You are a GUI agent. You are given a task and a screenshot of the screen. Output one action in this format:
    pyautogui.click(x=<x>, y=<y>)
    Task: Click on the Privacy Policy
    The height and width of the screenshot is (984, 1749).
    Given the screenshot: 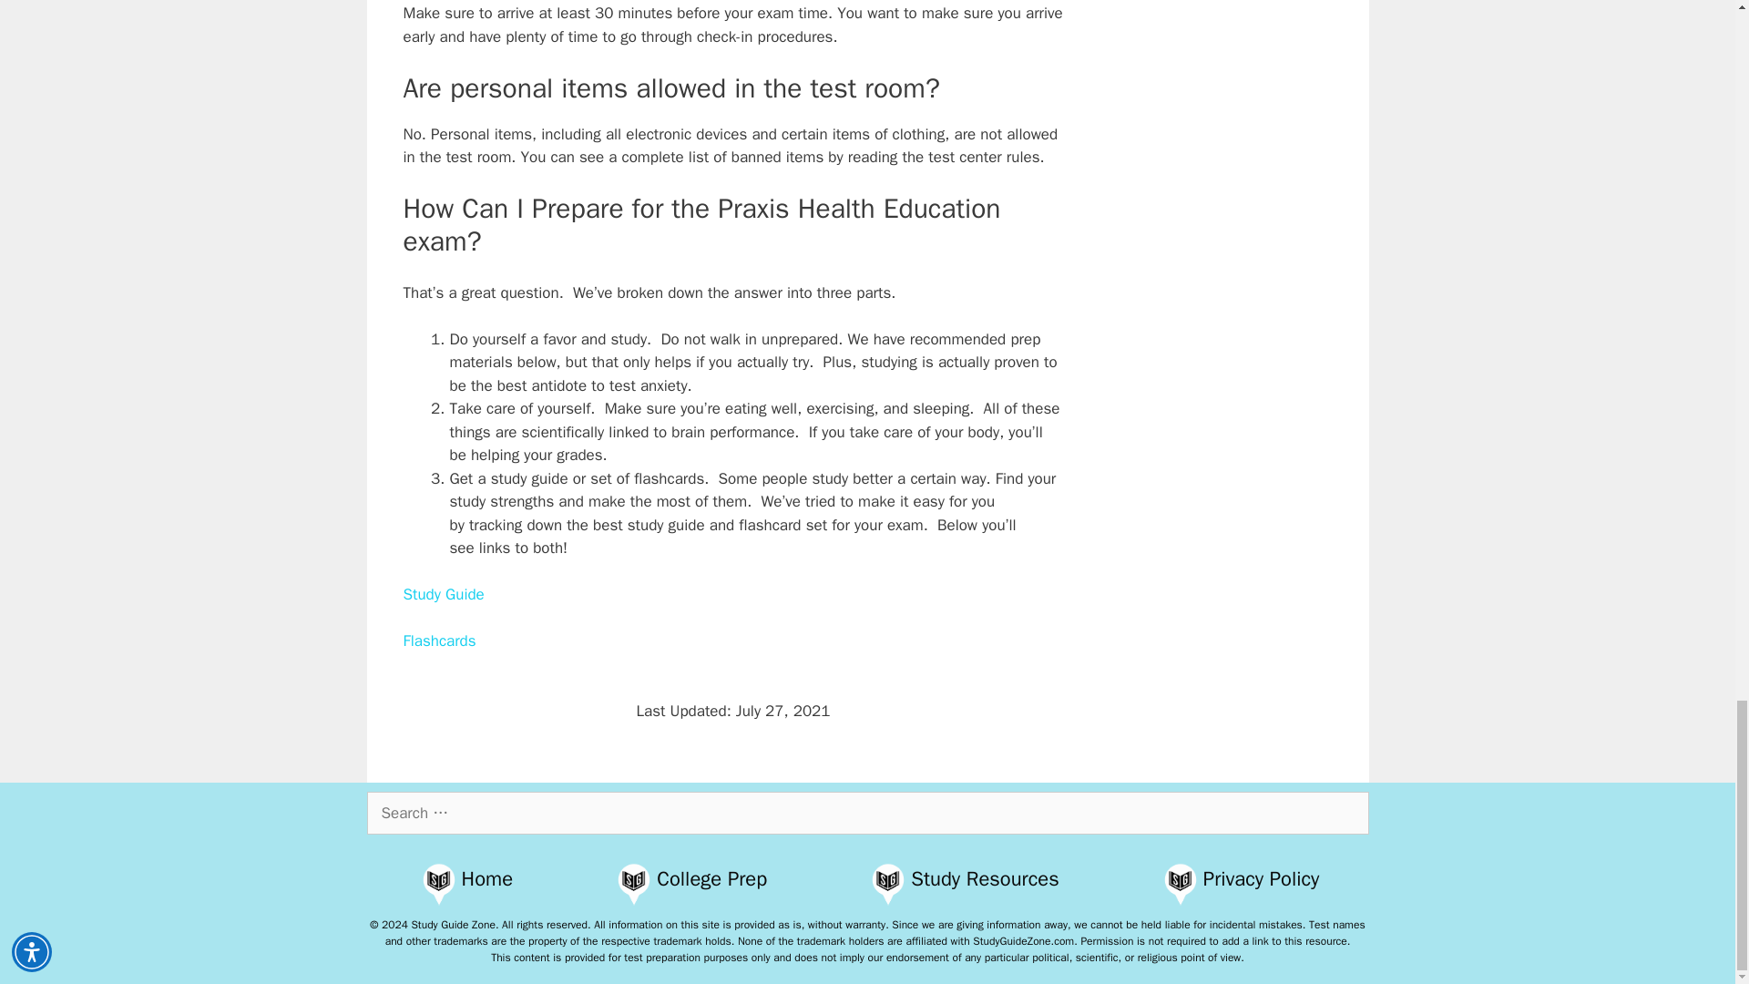 What is the action you would take?
    pyautogui.click(x=1261, y=878)
    